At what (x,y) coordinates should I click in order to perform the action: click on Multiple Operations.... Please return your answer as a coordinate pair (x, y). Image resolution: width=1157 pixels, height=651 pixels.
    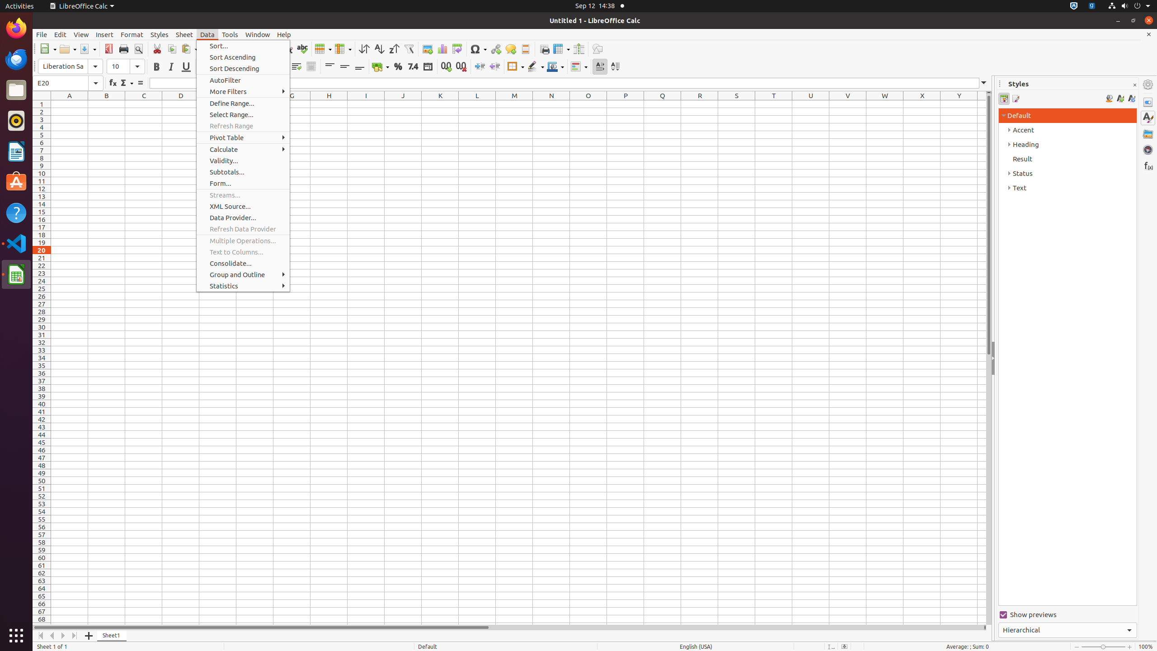
    Looking at the image, I should click on (243, 241).